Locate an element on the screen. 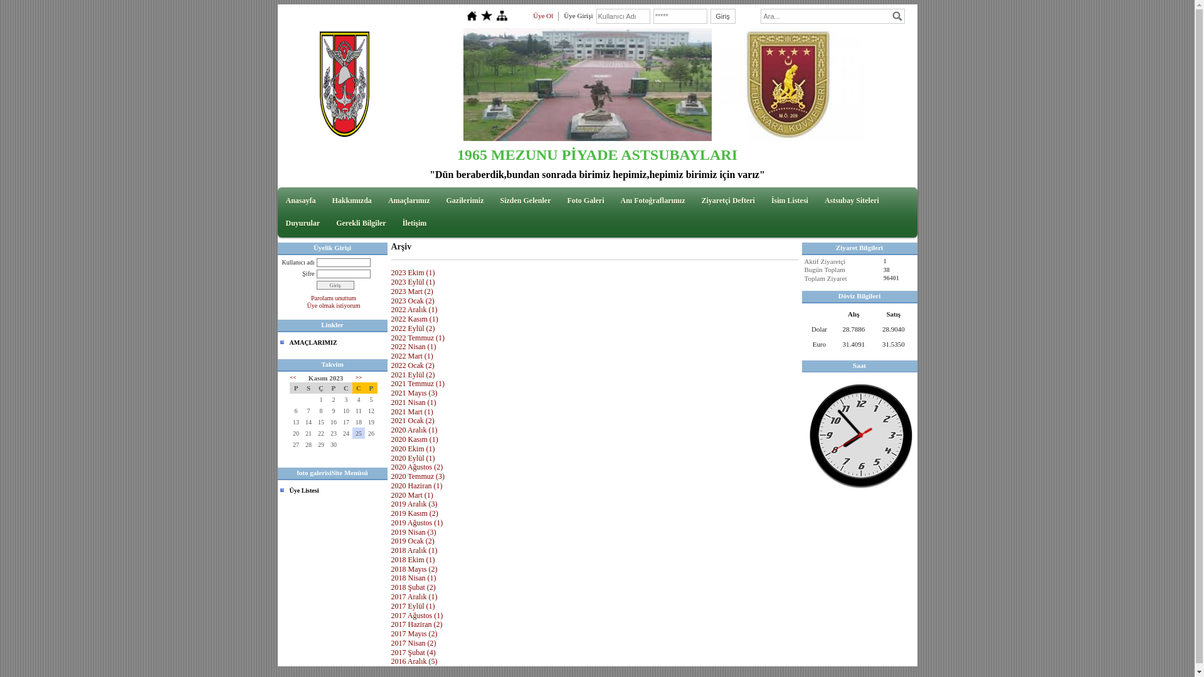 The height and width of the screenshot is (677, 1204). 4 is located at coordinates (359, 399).